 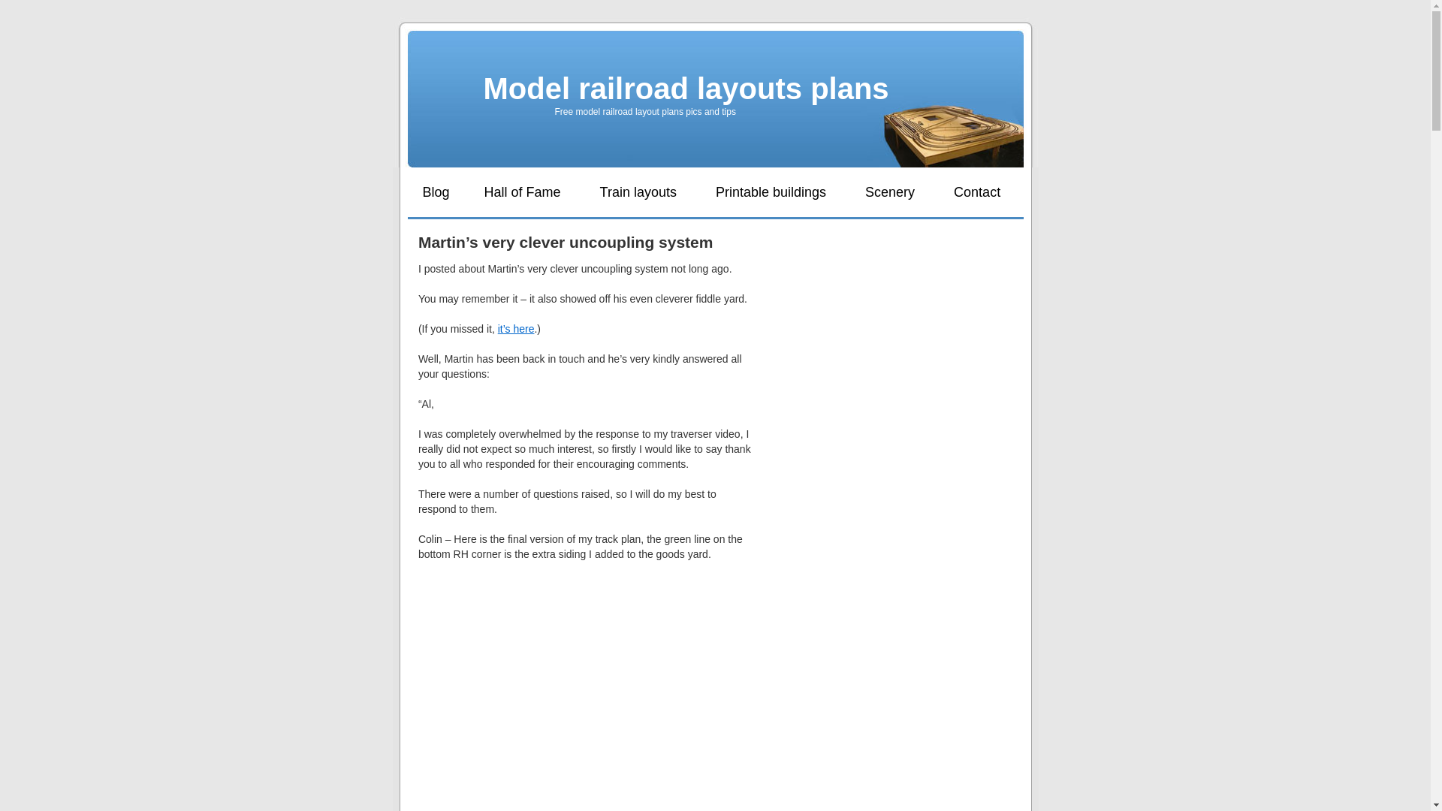 I want to click on Blog, so click(x=436, y=192).